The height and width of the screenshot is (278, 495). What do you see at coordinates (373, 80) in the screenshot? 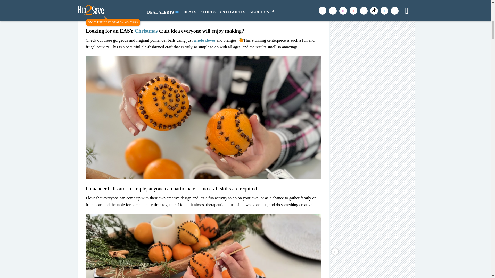
I see `3rd party ad content` at bounding box center [373, 80].